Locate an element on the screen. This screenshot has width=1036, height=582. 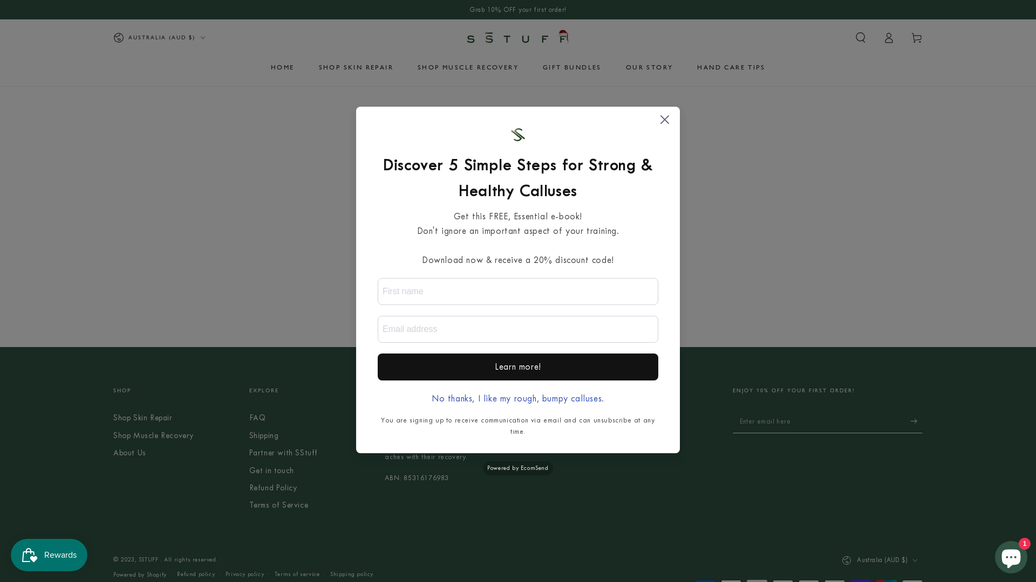
FAQ is located at coordinates (258, 418).